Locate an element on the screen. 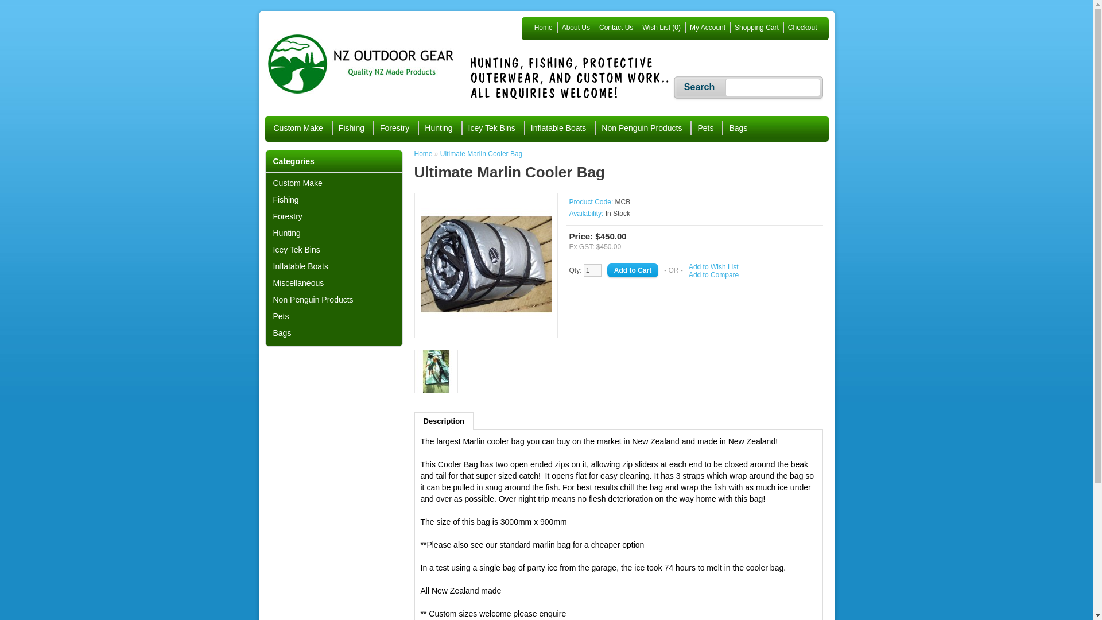 This screenshot has width=1102, height=620. Hunting is located at coordinates (437, 127).